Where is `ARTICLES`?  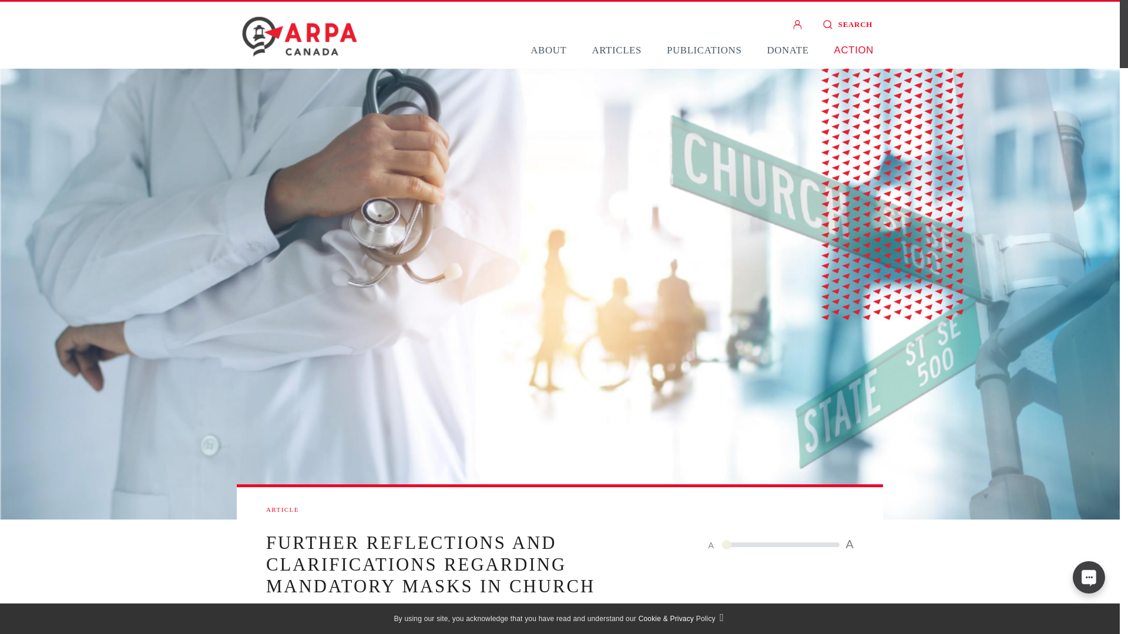
ARTICLES is located at coordinates (616, 49).